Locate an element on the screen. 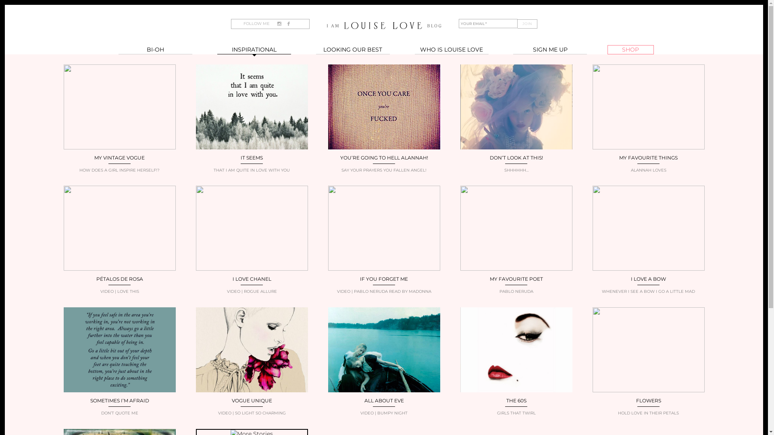 The image size is (774, 435). GIRLS THAT TWIRL is located at coordinates (516, 413).